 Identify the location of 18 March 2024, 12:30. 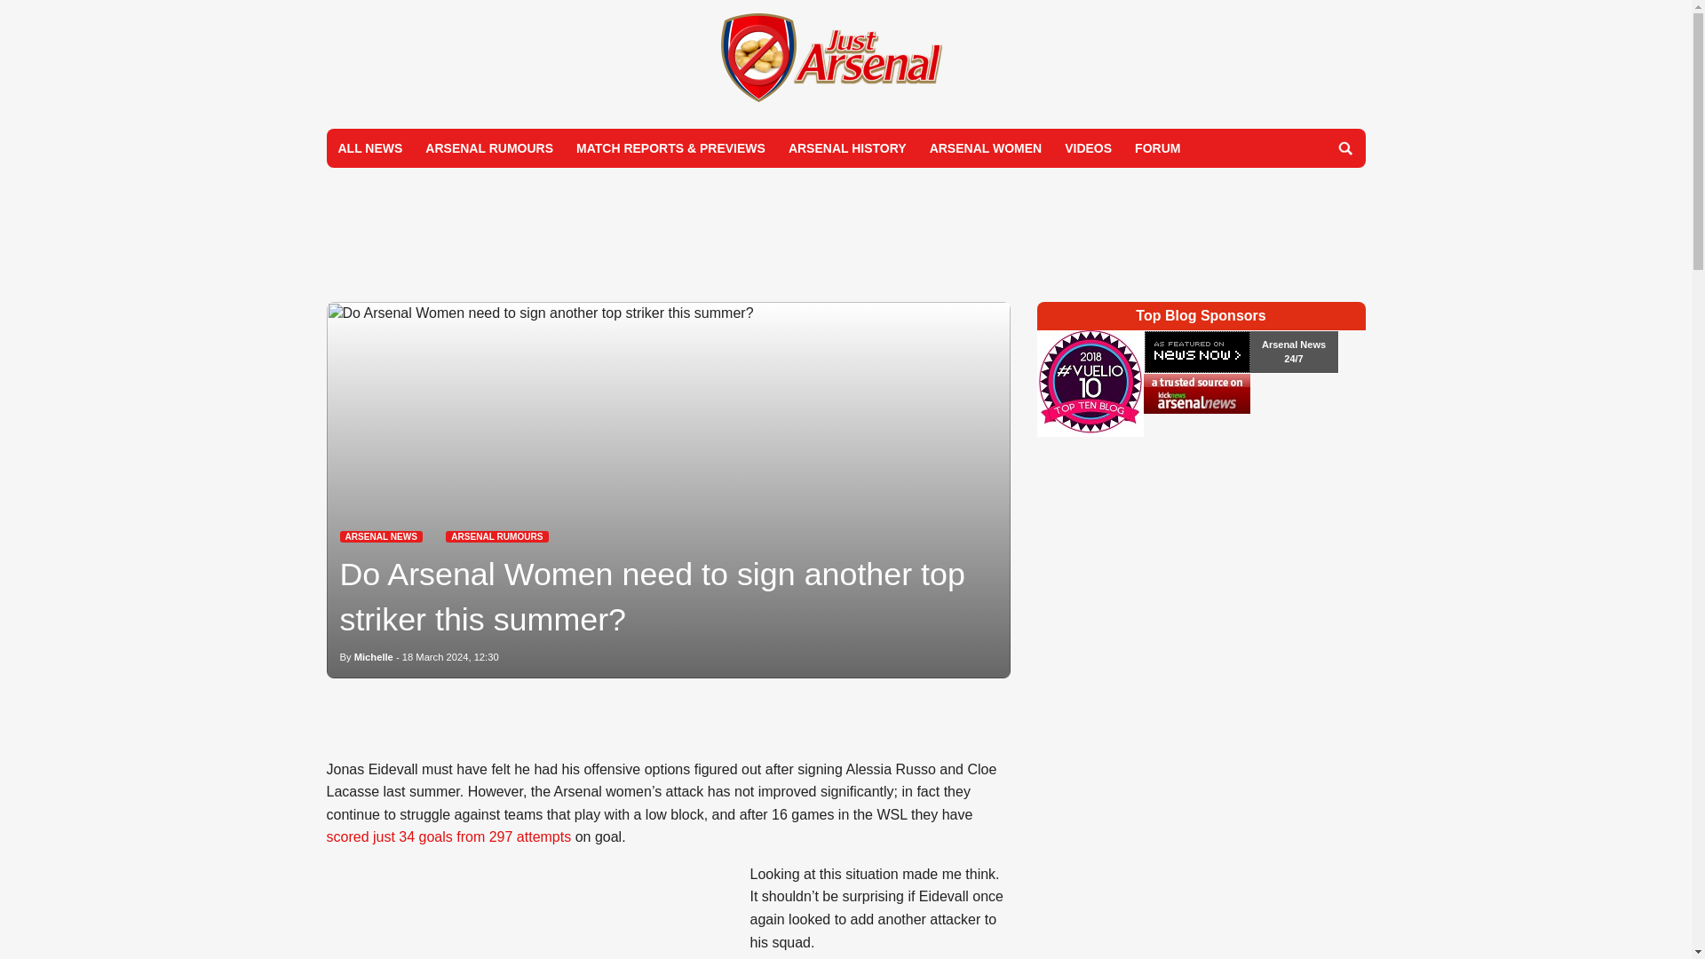
(451, 657).